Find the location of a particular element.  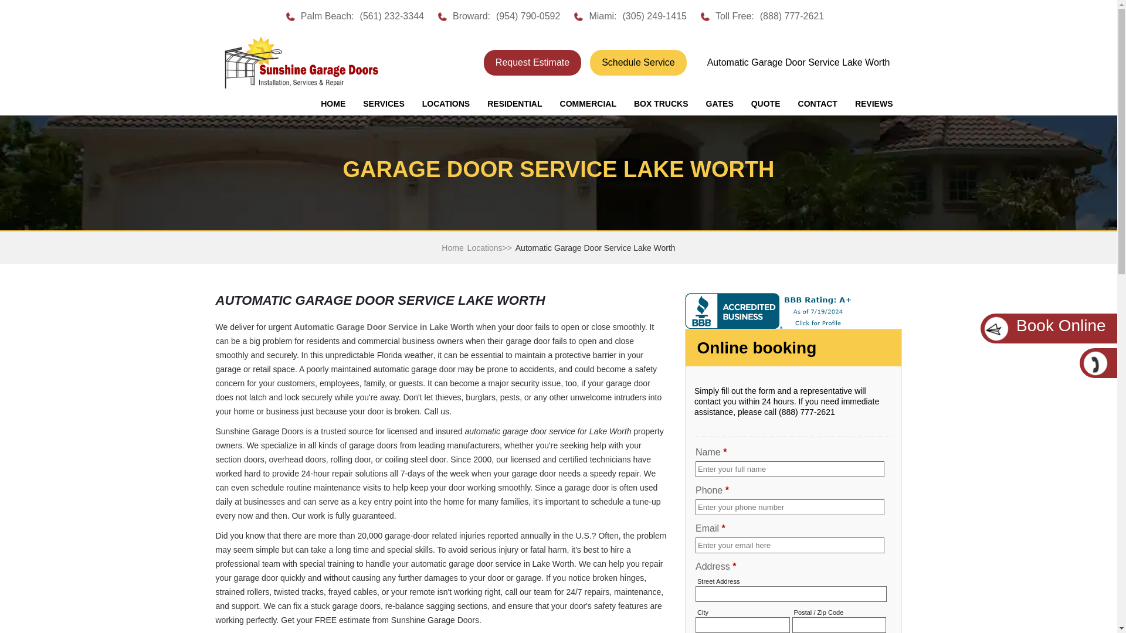

RESIDENTIAL is located at coordinates (514, 104).